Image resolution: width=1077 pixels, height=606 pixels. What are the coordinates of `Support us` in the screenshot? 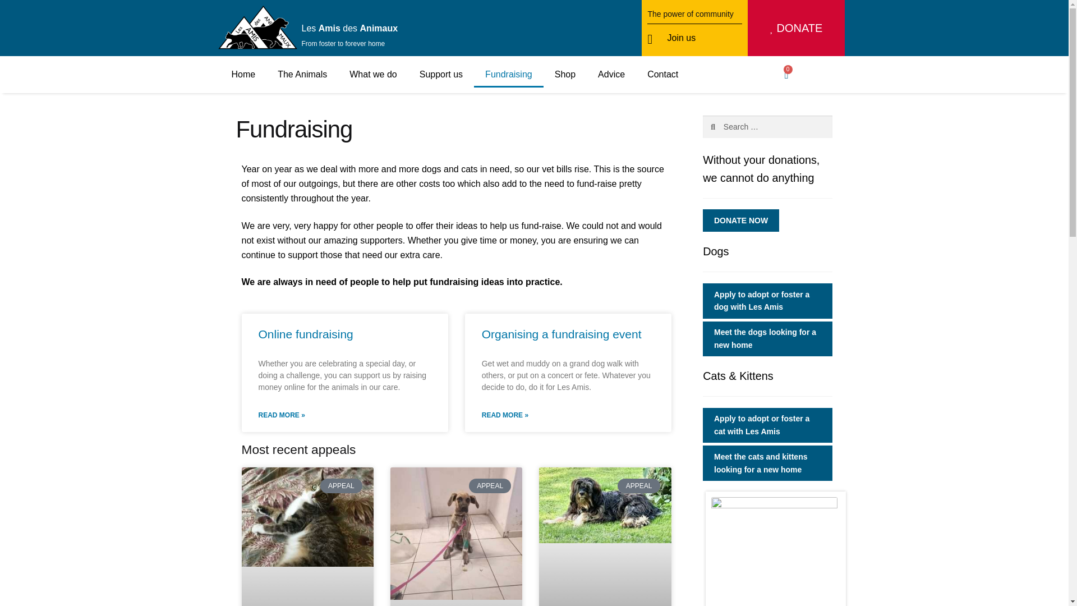 It's located at (441, 74).